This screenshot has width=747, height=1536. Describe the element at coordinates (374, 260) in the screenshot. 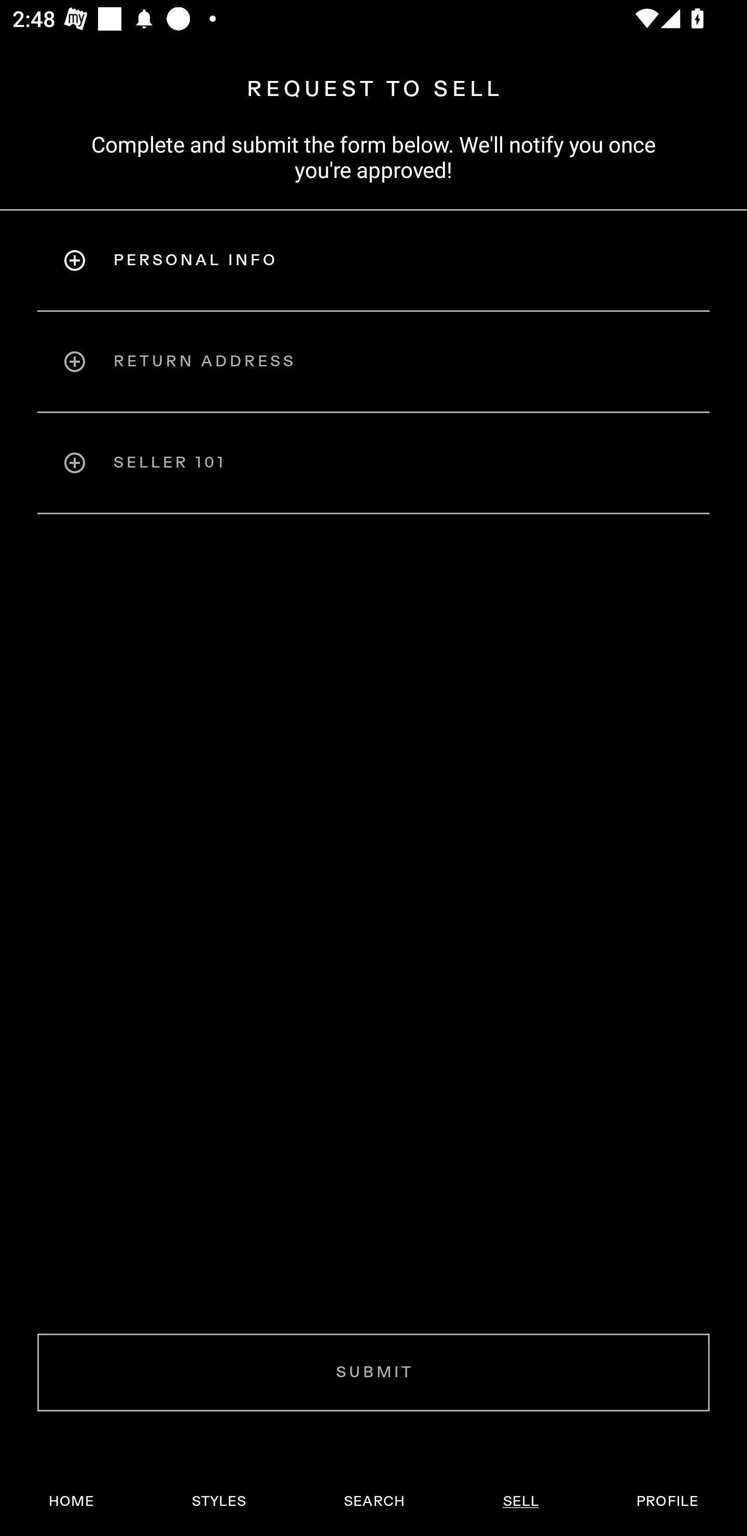

I see `PERSONAL INFO` at that location.